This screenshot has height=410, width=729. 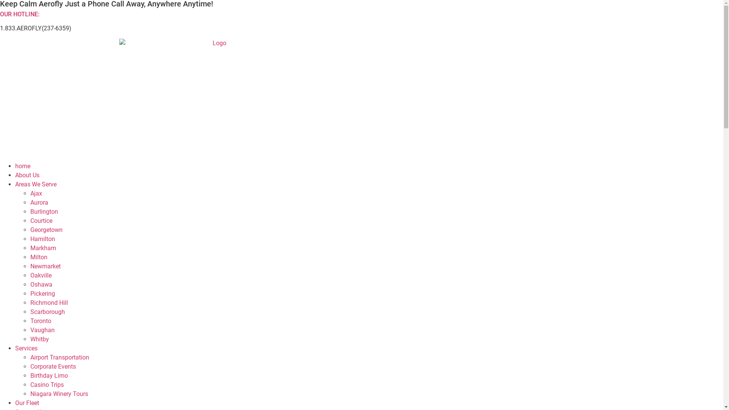 I want to click on Corporate Events, so click(x=53, y=367).